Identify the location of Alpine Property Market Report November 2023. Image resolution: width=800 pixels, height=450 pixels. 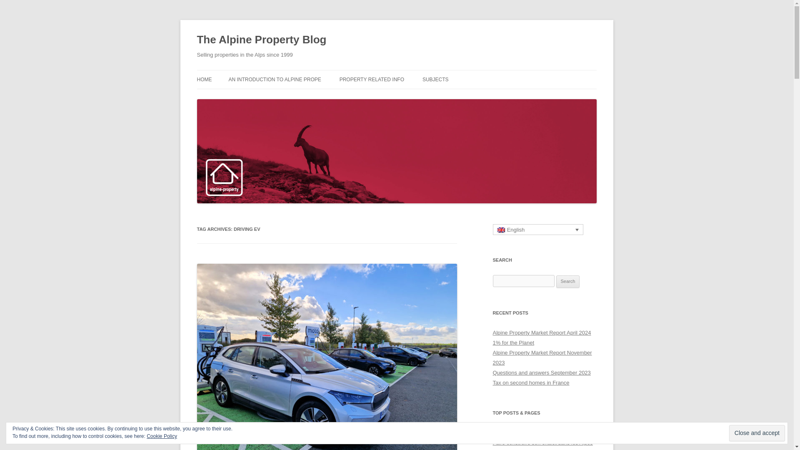
(542, 357).